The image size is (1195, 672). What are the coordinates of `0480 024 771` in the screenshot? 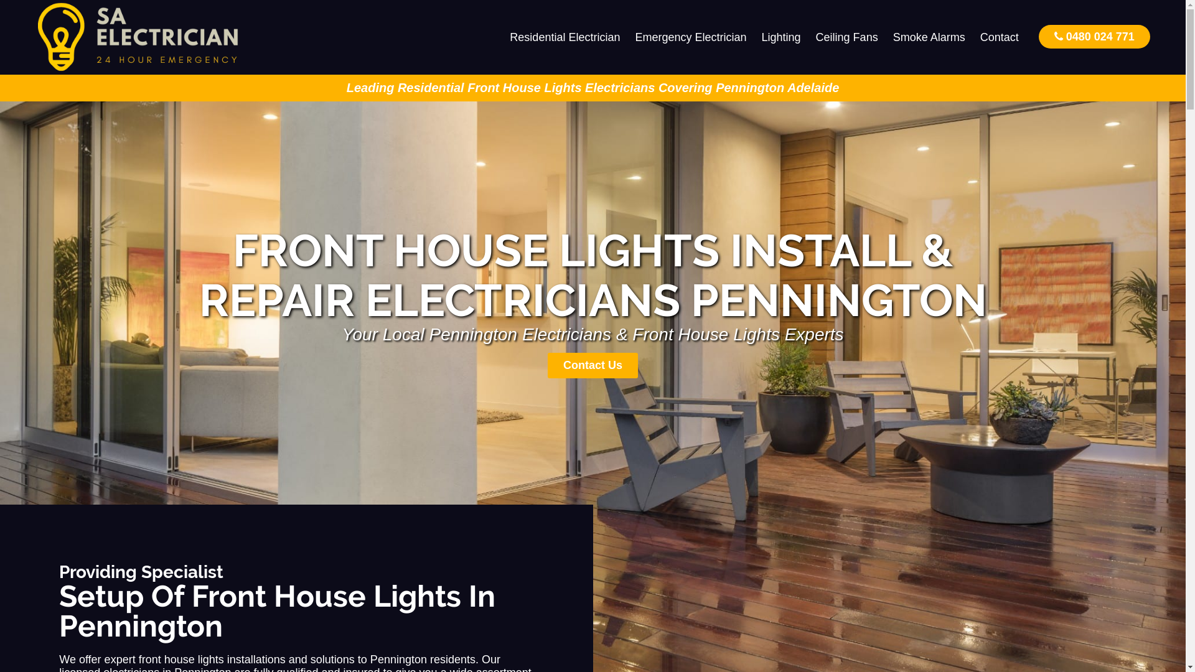 It's located at (1094, 36).